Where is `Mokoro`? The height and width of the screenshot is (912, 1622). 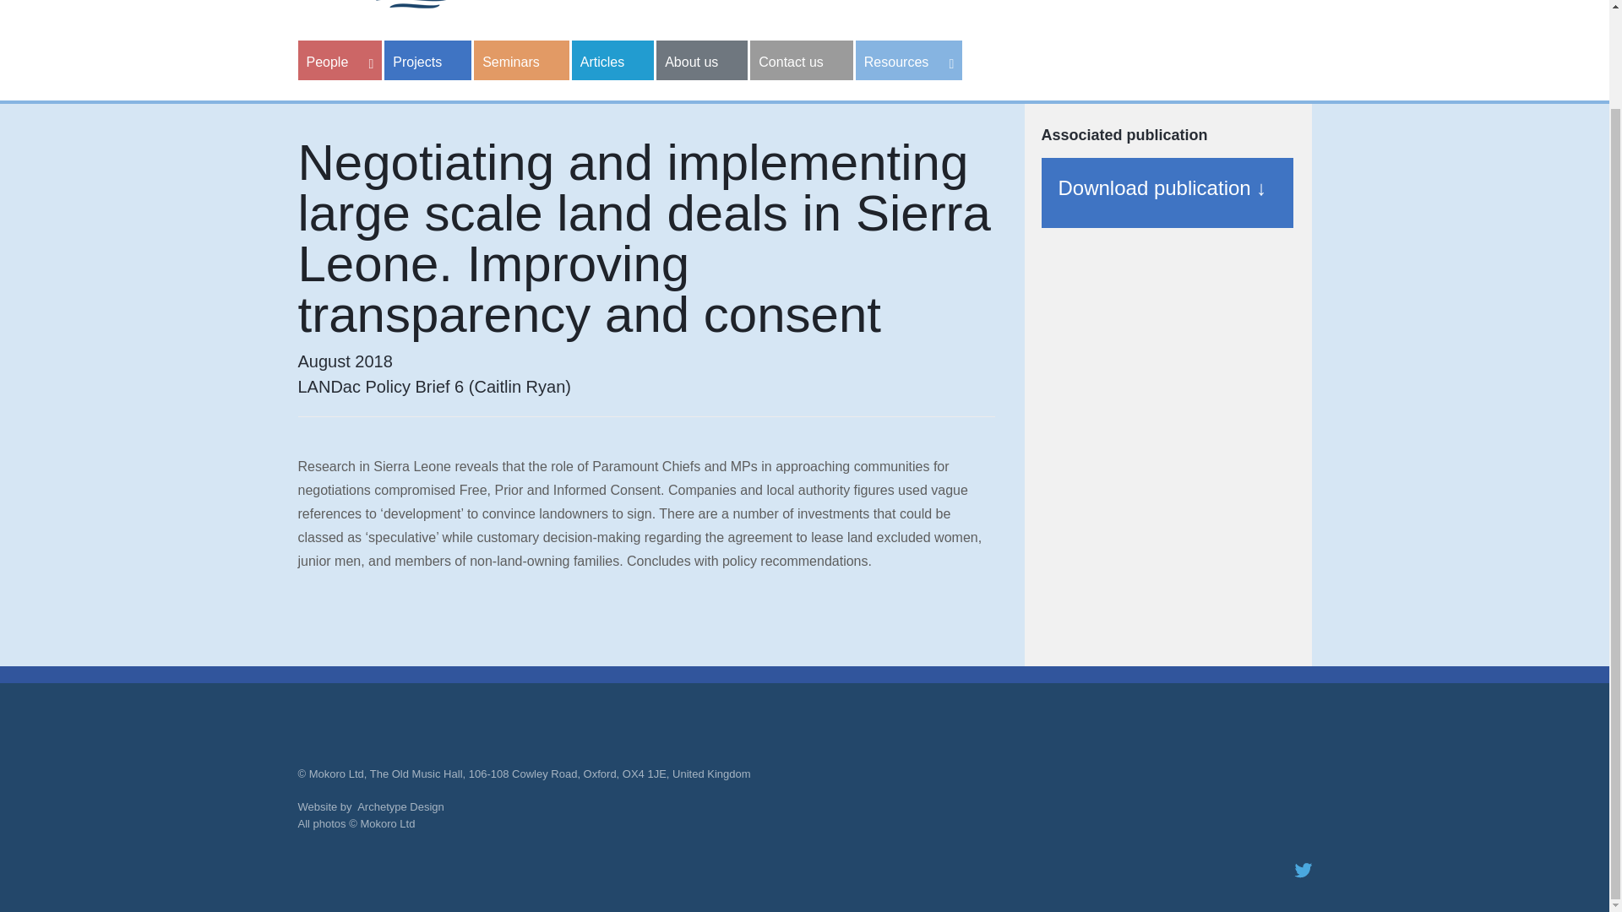
Mokoro is located at coordinates (411, 5).